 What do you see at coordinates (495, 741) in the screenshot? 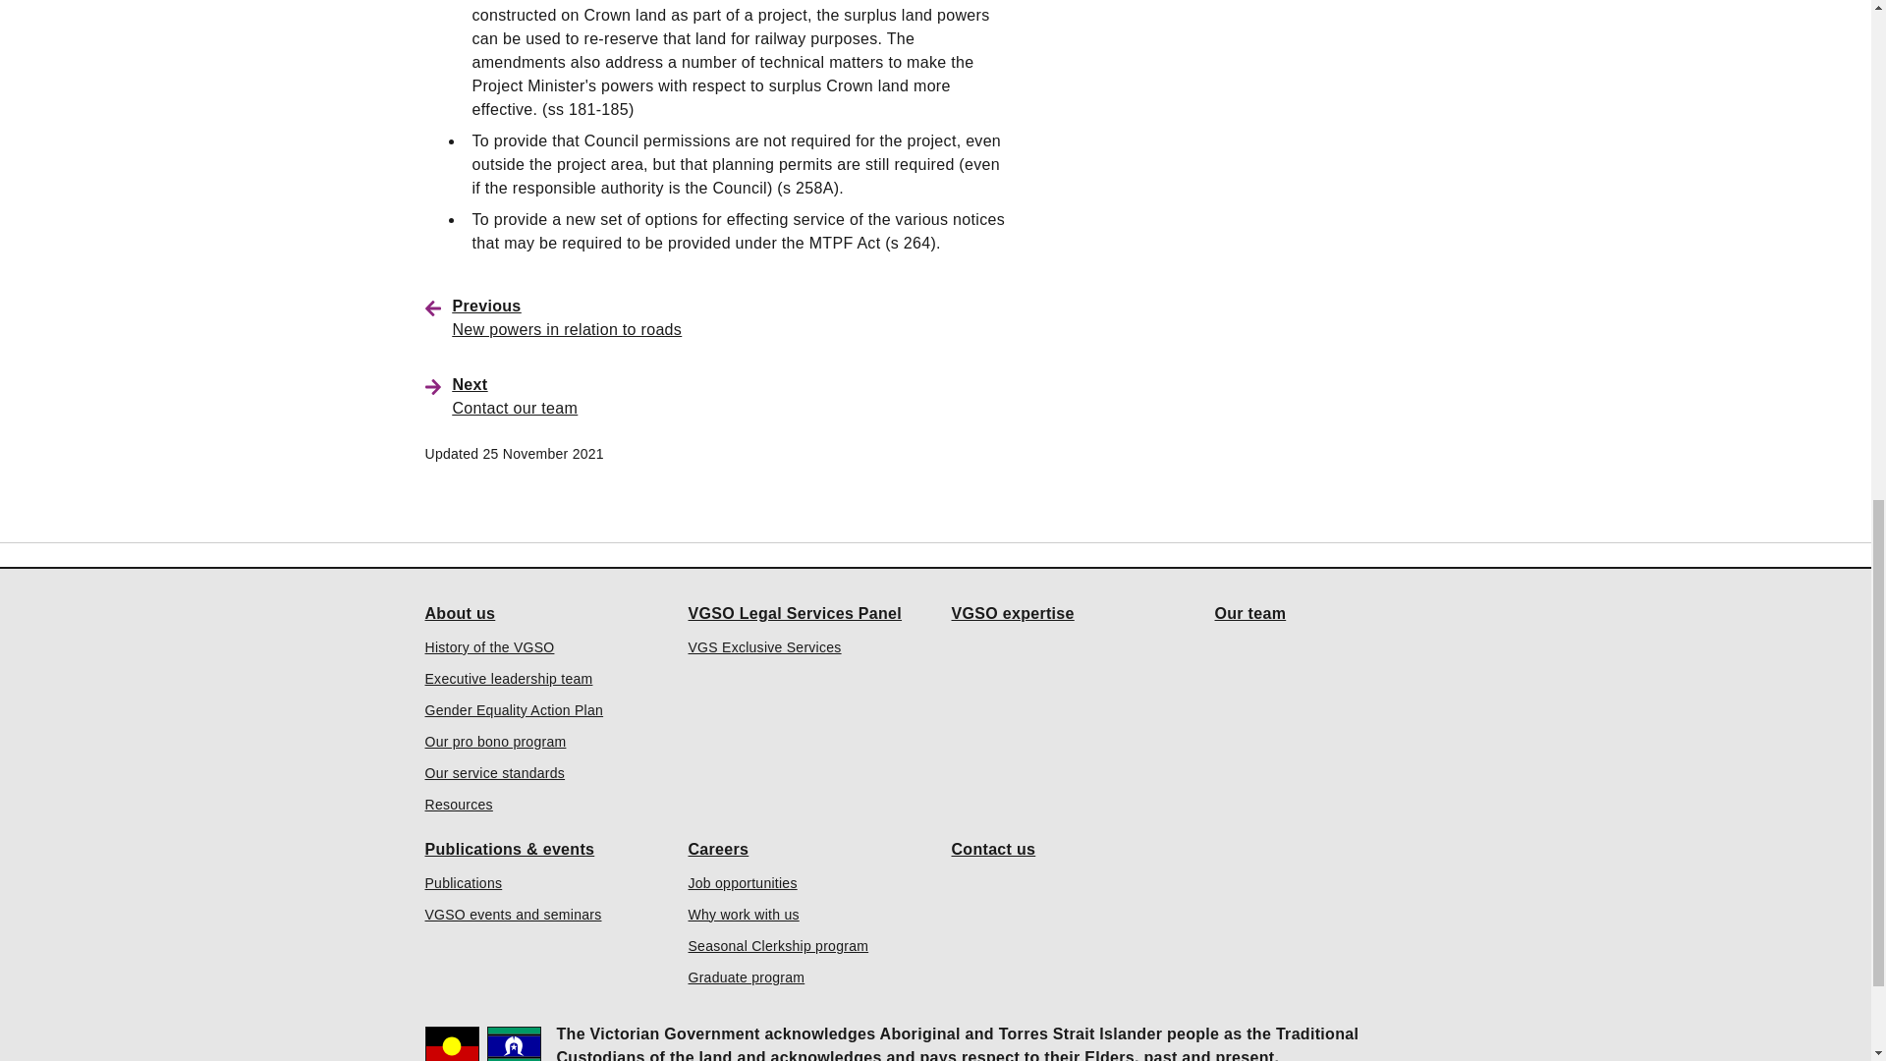
I see `Our pro bono program` at bounding box center [495, 741].